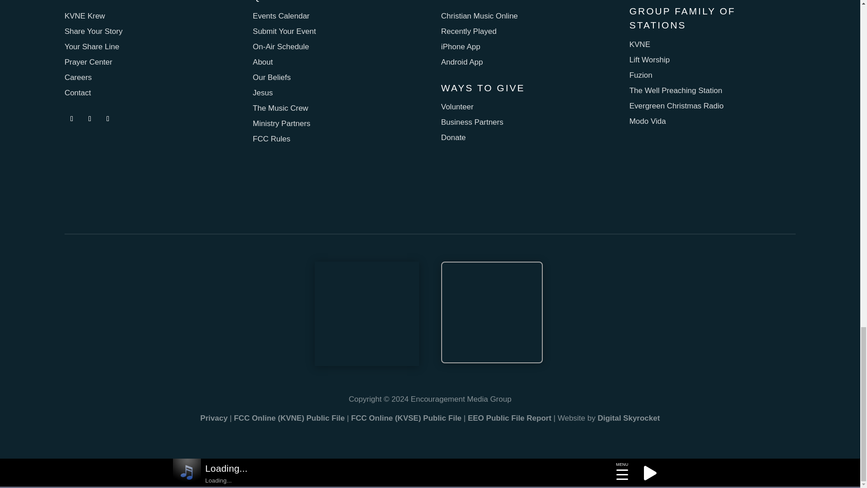 The height and width of the screenshot is (488, 867). I want to click on Follow on Instagram, so click(89, 118).